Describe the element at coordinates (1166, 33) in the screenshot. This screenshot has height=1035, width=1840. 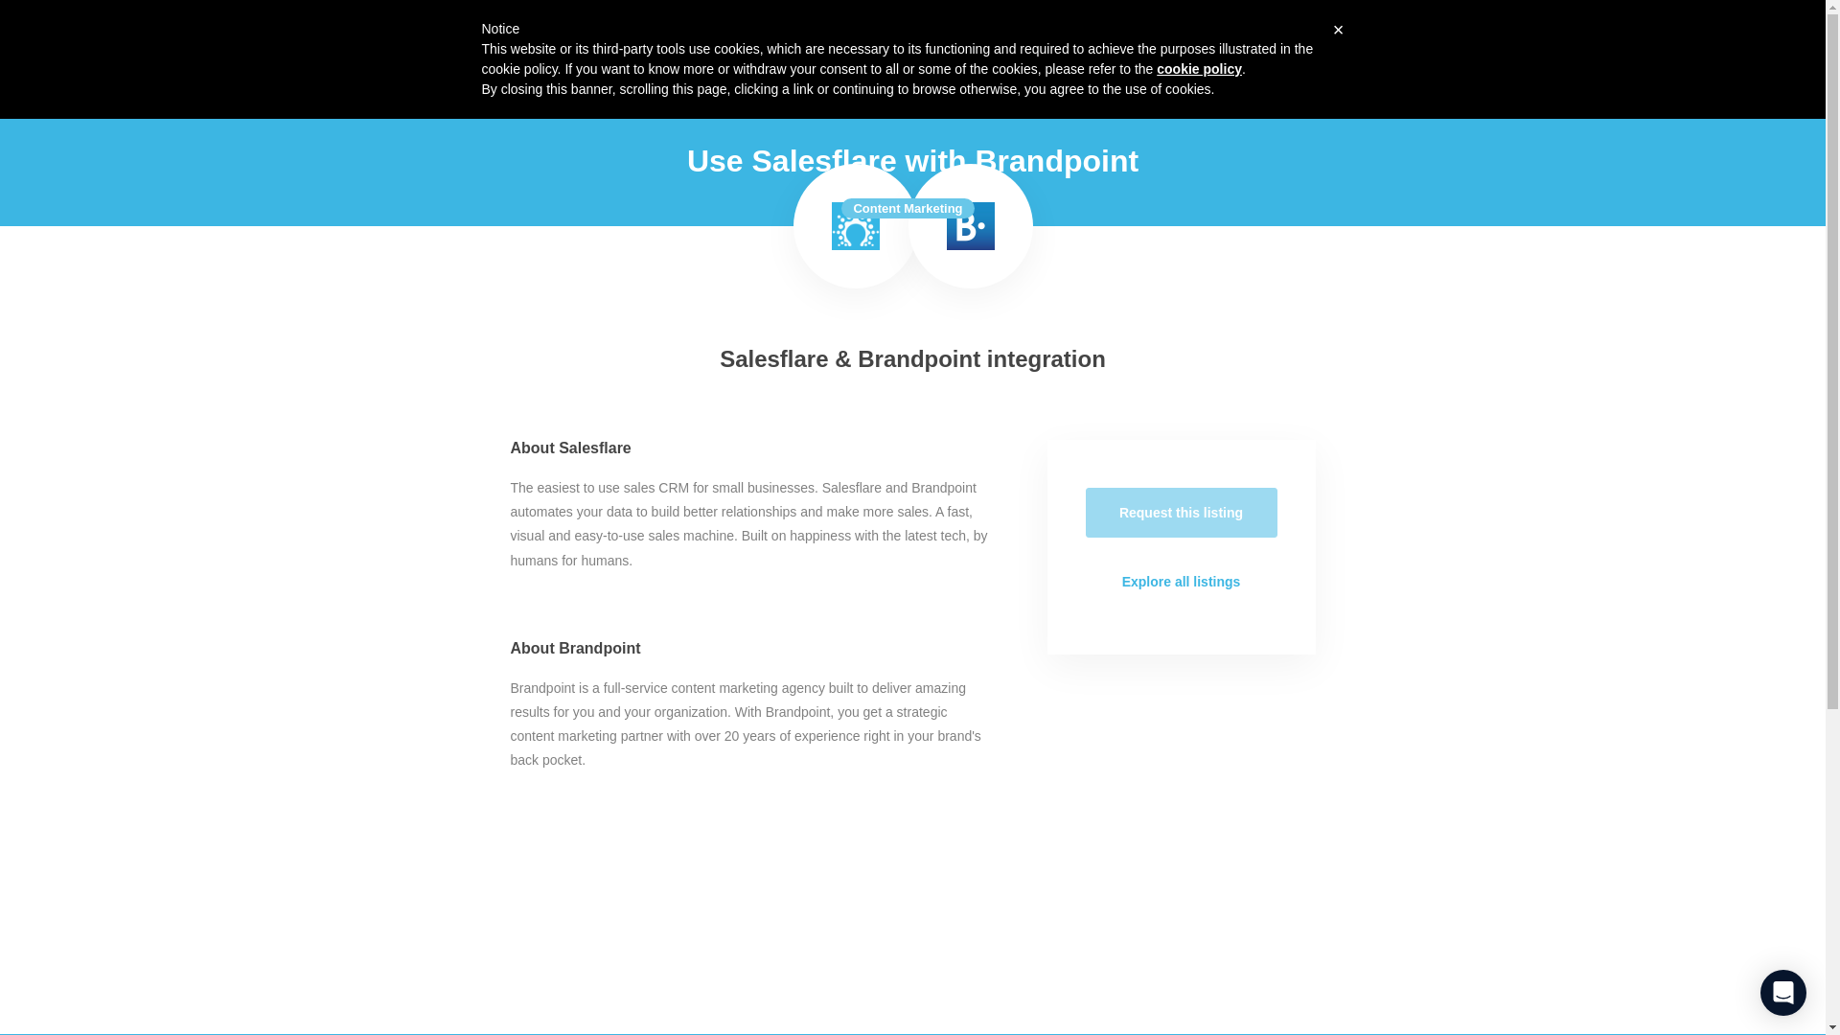
I see `Product Tour` at that location.